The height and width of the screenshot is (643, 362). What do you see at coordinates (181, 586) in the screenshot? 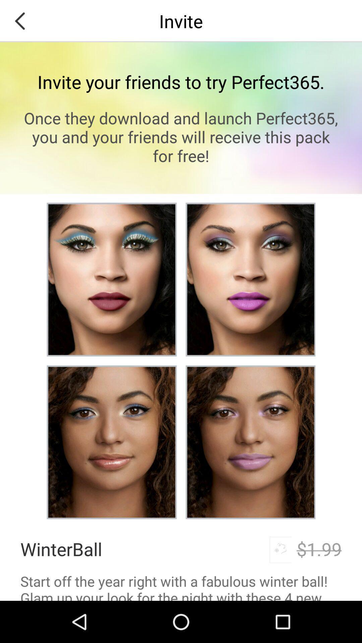
I see `tap the start off the icon` at bounding box center [181, 586].